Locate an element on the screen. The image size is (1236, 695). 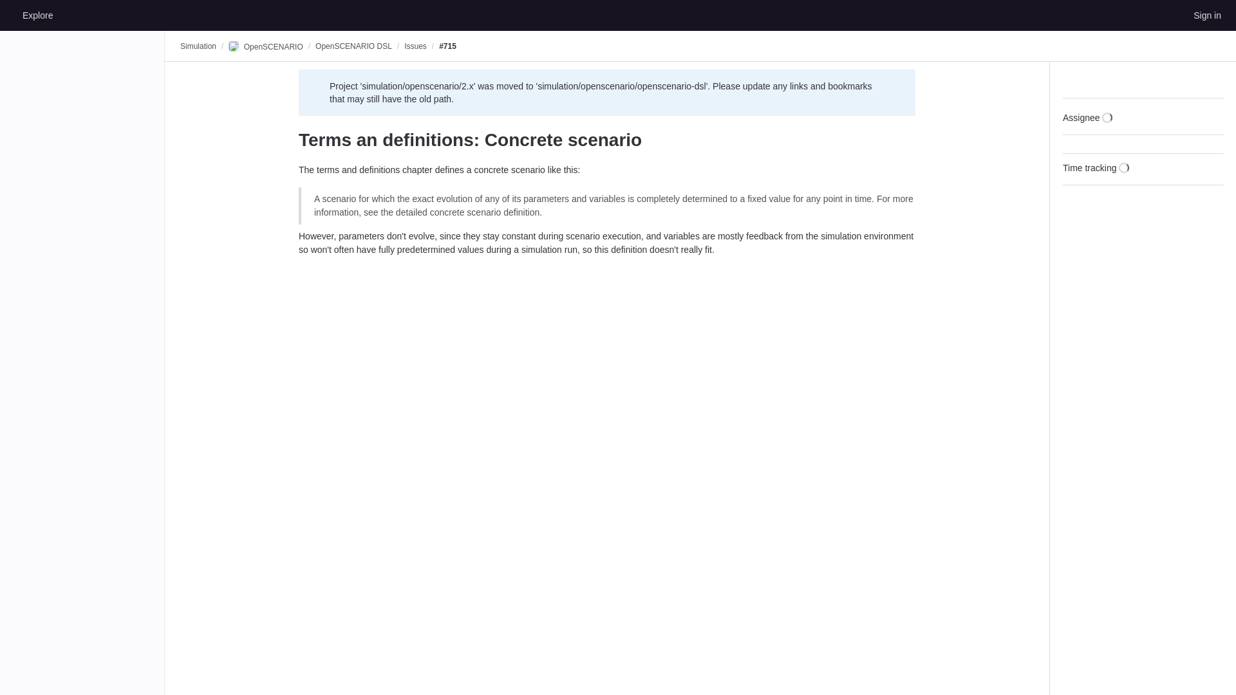
Sign in is located at coordinates (1206, 15).